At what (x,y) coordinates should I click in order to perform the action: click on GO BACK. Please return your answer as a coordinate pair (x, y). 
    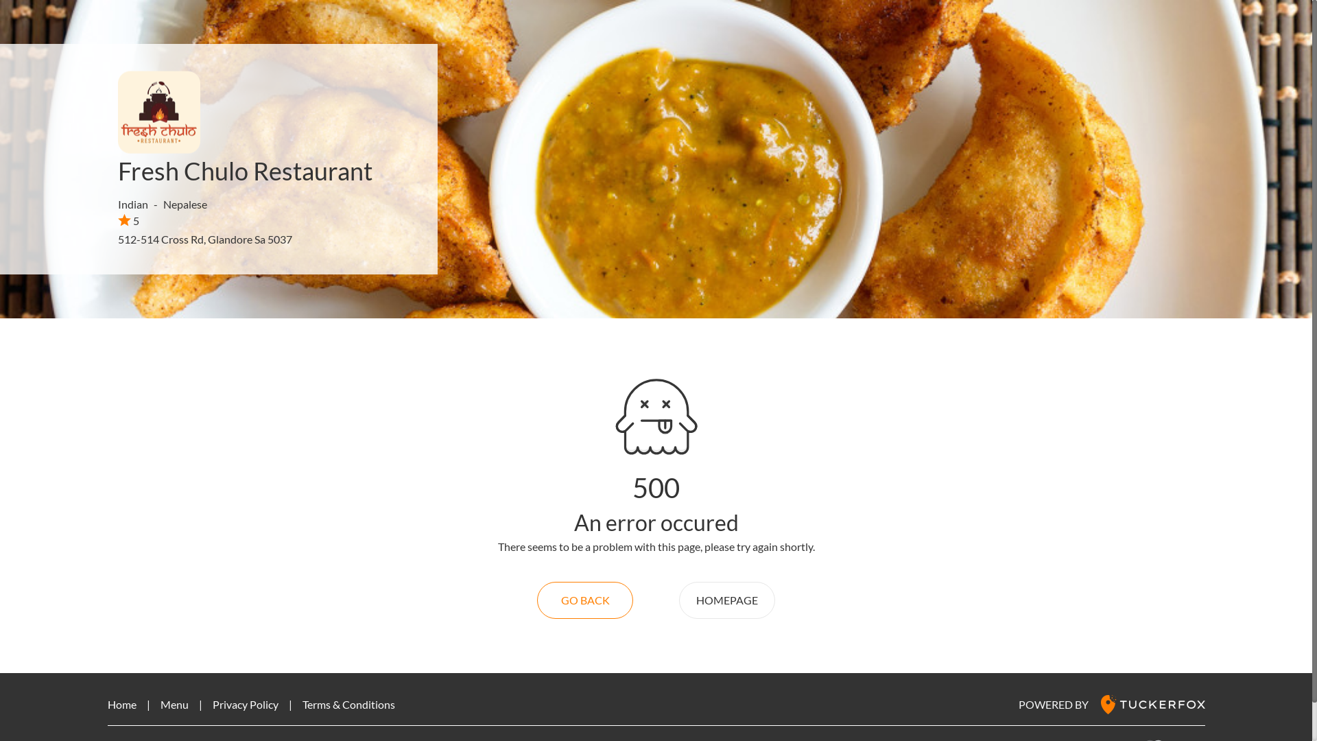
    Looking at the image, I should click on (585, 600).